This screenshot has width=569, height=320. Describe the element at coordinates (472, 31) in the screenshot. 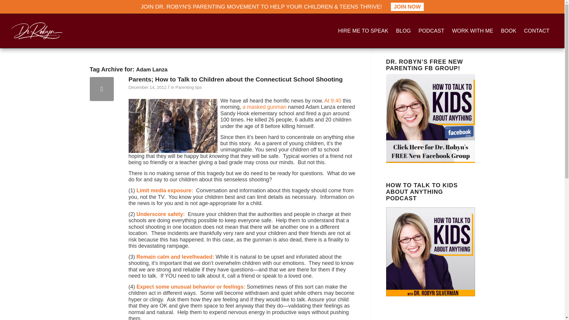

I see `WORK WITH ME` at that location.